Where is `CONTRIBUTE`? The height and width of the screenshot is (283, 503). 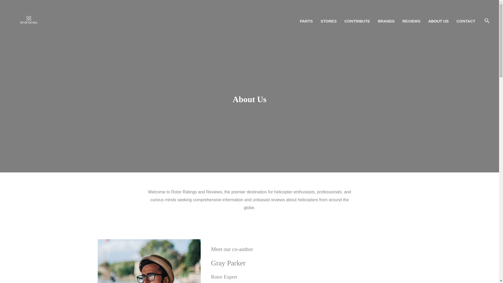 CONTRIBUTE is located at coordinates (357, 21).